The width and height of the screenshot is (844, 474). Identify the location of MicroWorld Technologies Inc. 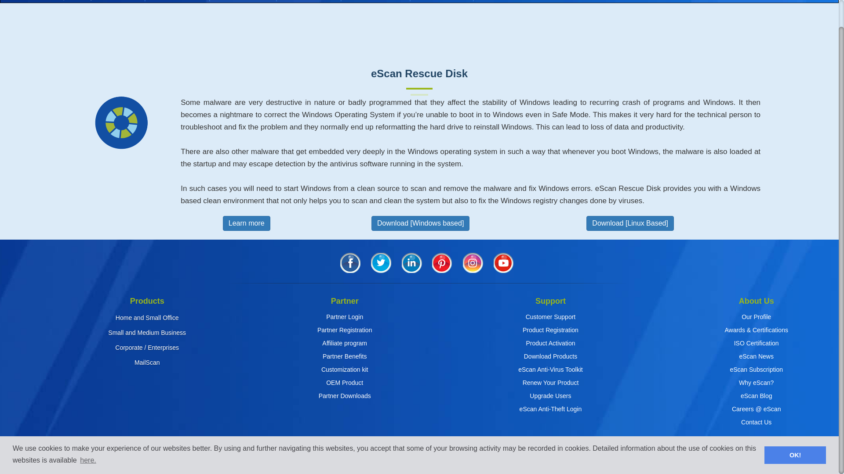
(138, 461).